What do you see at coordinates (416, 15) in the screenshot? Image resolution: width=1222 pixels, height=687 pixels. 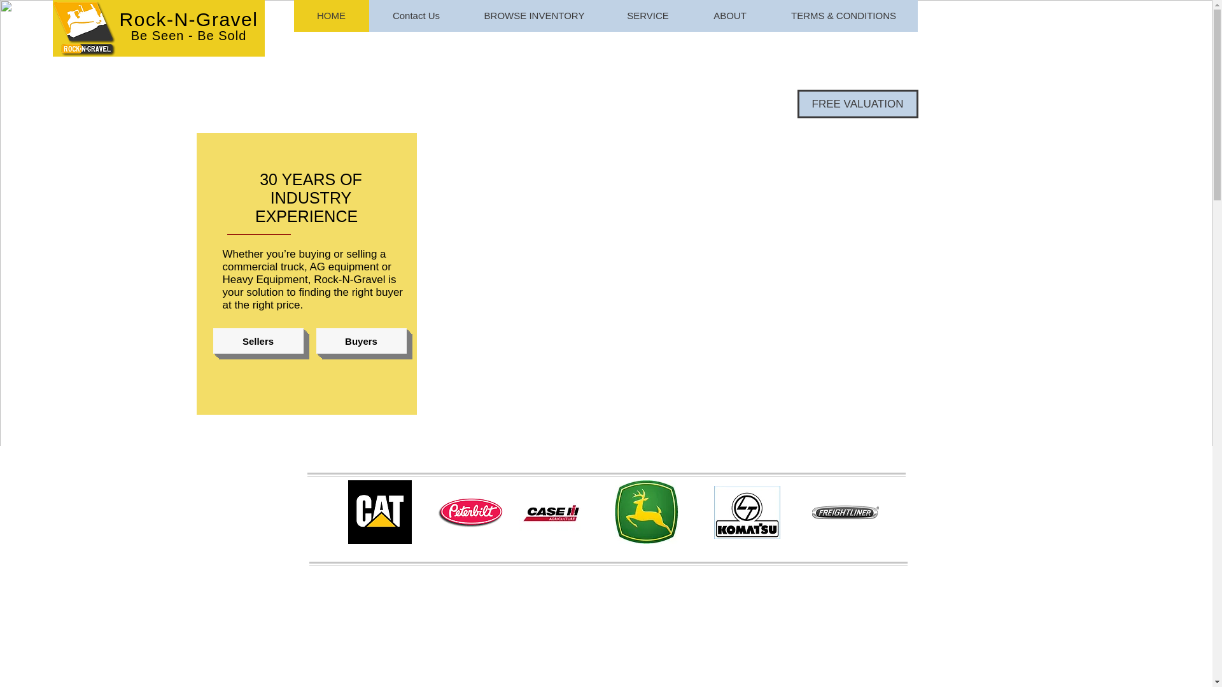 I see `Contact Us` at bounding box center [416, 15].